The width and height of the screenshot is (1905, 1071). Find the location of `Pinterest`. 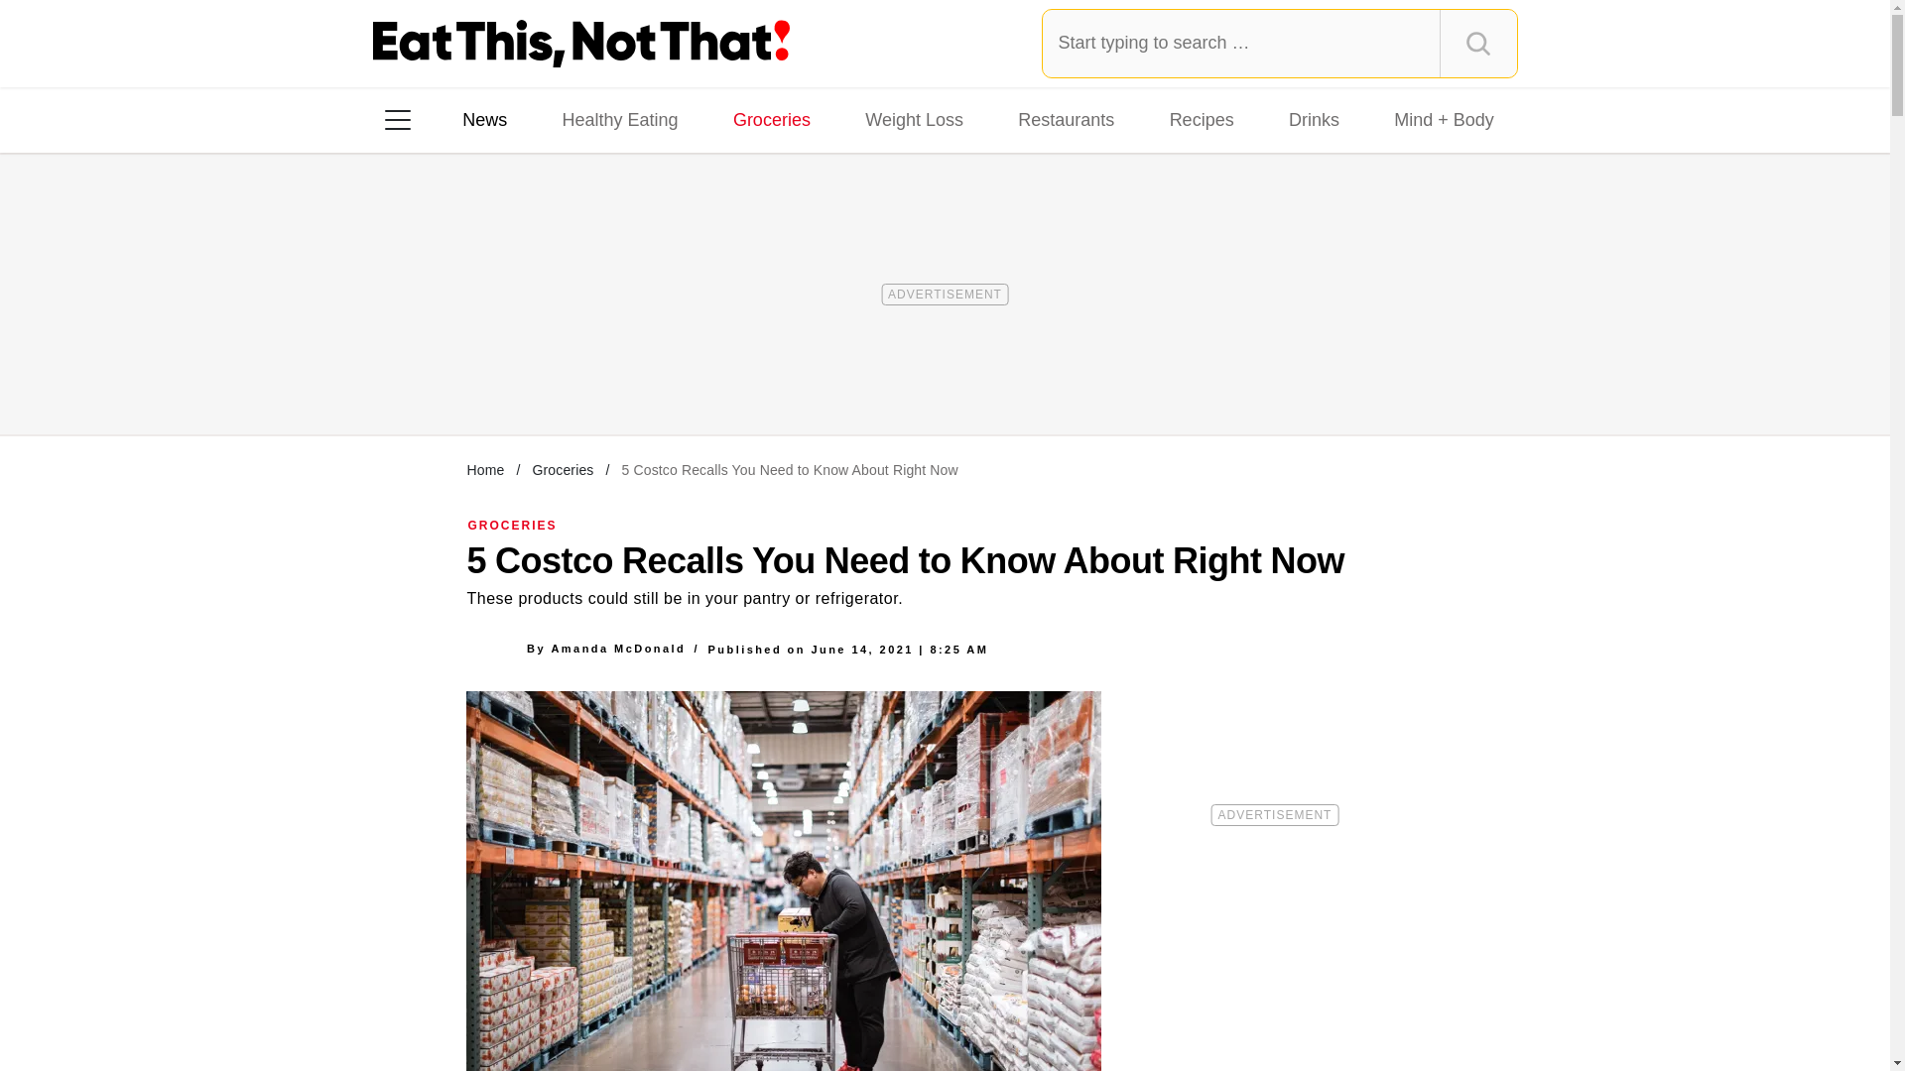

Pinterest is located at coordinates (579, 376).